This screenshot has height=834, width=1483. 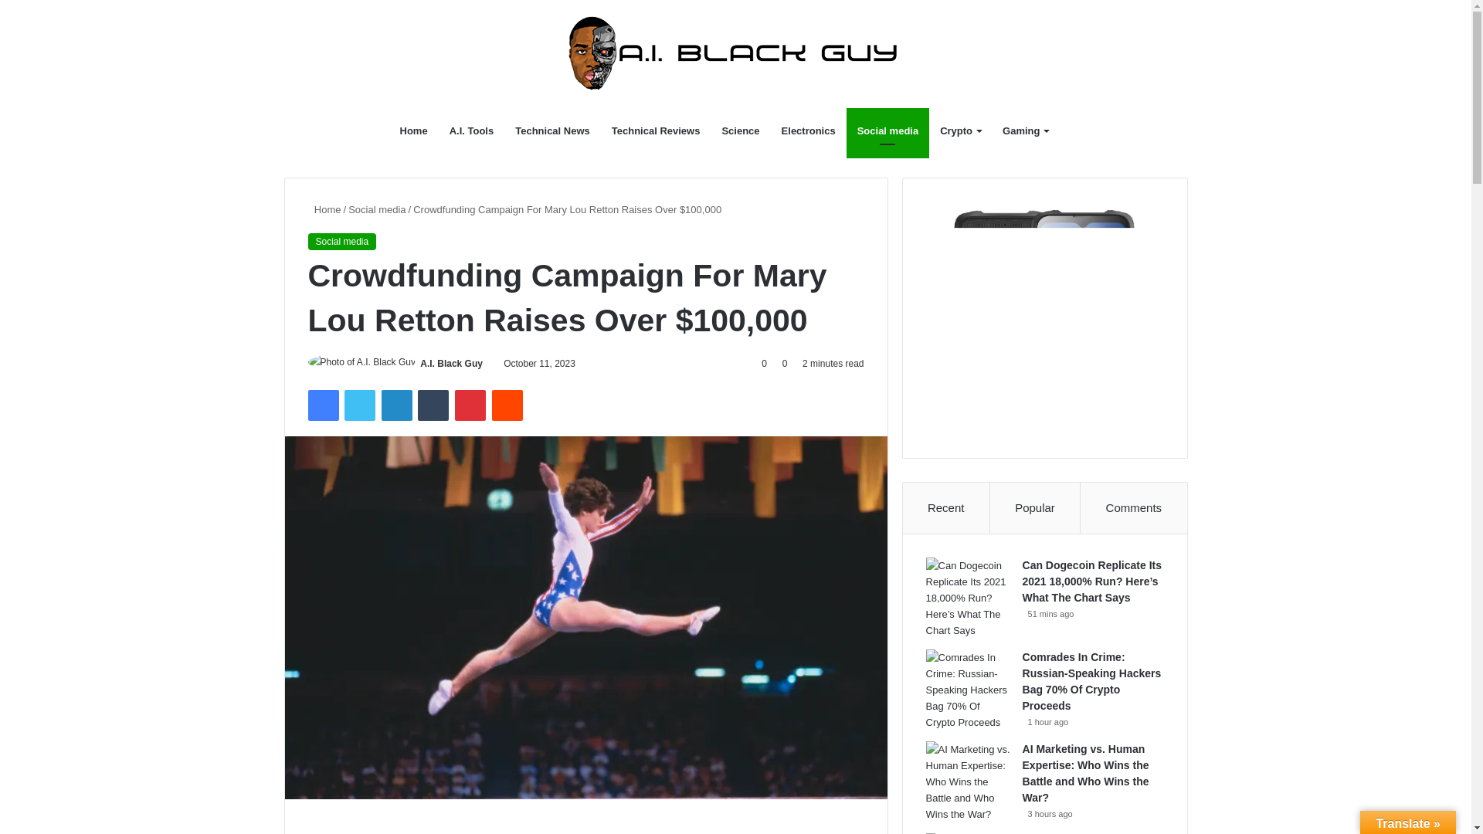 What do you see at coordinates (470, 405) in the screenshot?
I see `Pinterest` at bounding box center [470, 405].